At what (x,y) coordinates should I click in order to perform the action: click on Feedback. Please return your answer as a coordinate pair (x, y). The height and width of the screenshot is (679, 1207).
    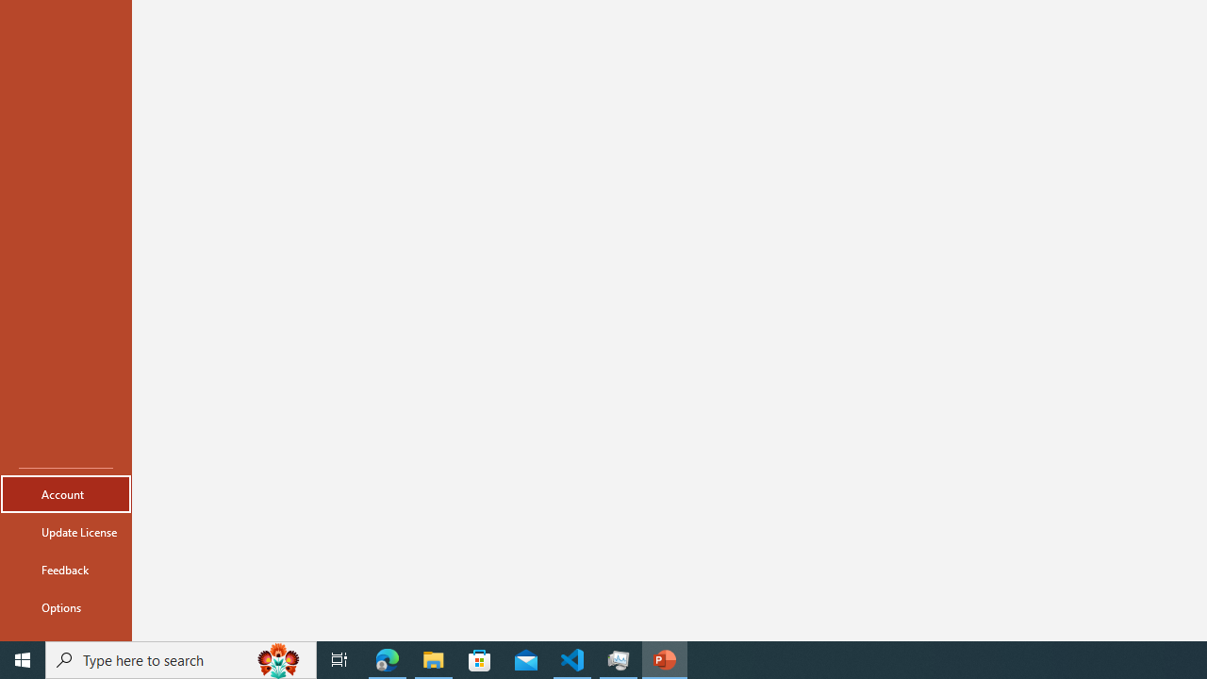
    Looking at the image, I should click on (66, 570).